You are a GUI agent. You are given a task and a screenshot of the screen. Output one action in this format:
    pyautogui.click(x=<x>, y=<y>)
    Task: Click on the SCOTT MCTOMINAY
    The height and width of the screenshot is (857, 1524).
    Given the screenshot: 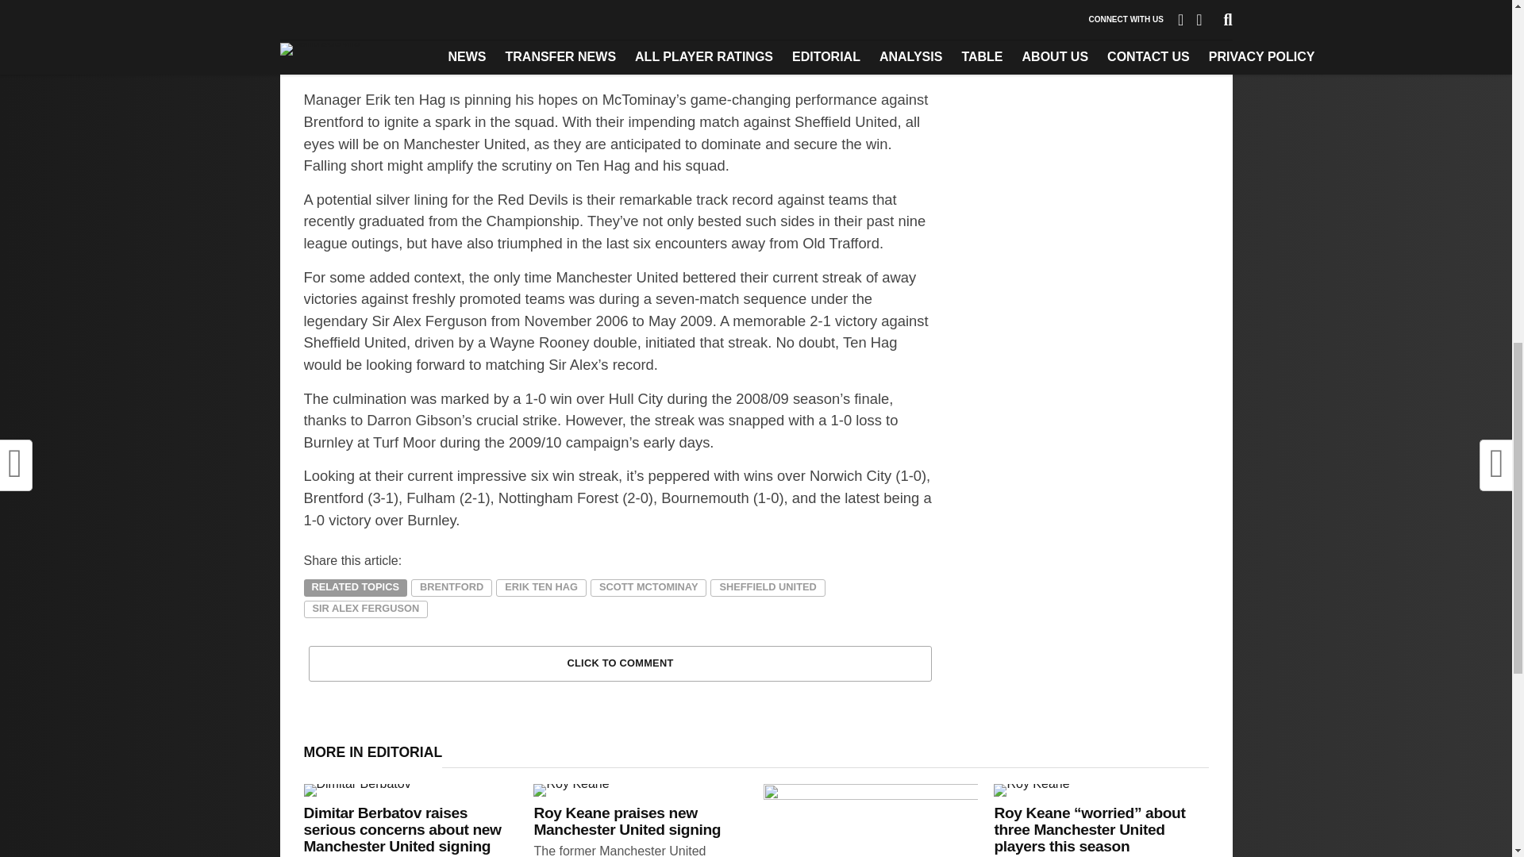 What is the action you would take?
    pyautogui.click(x=648, y=587)
    